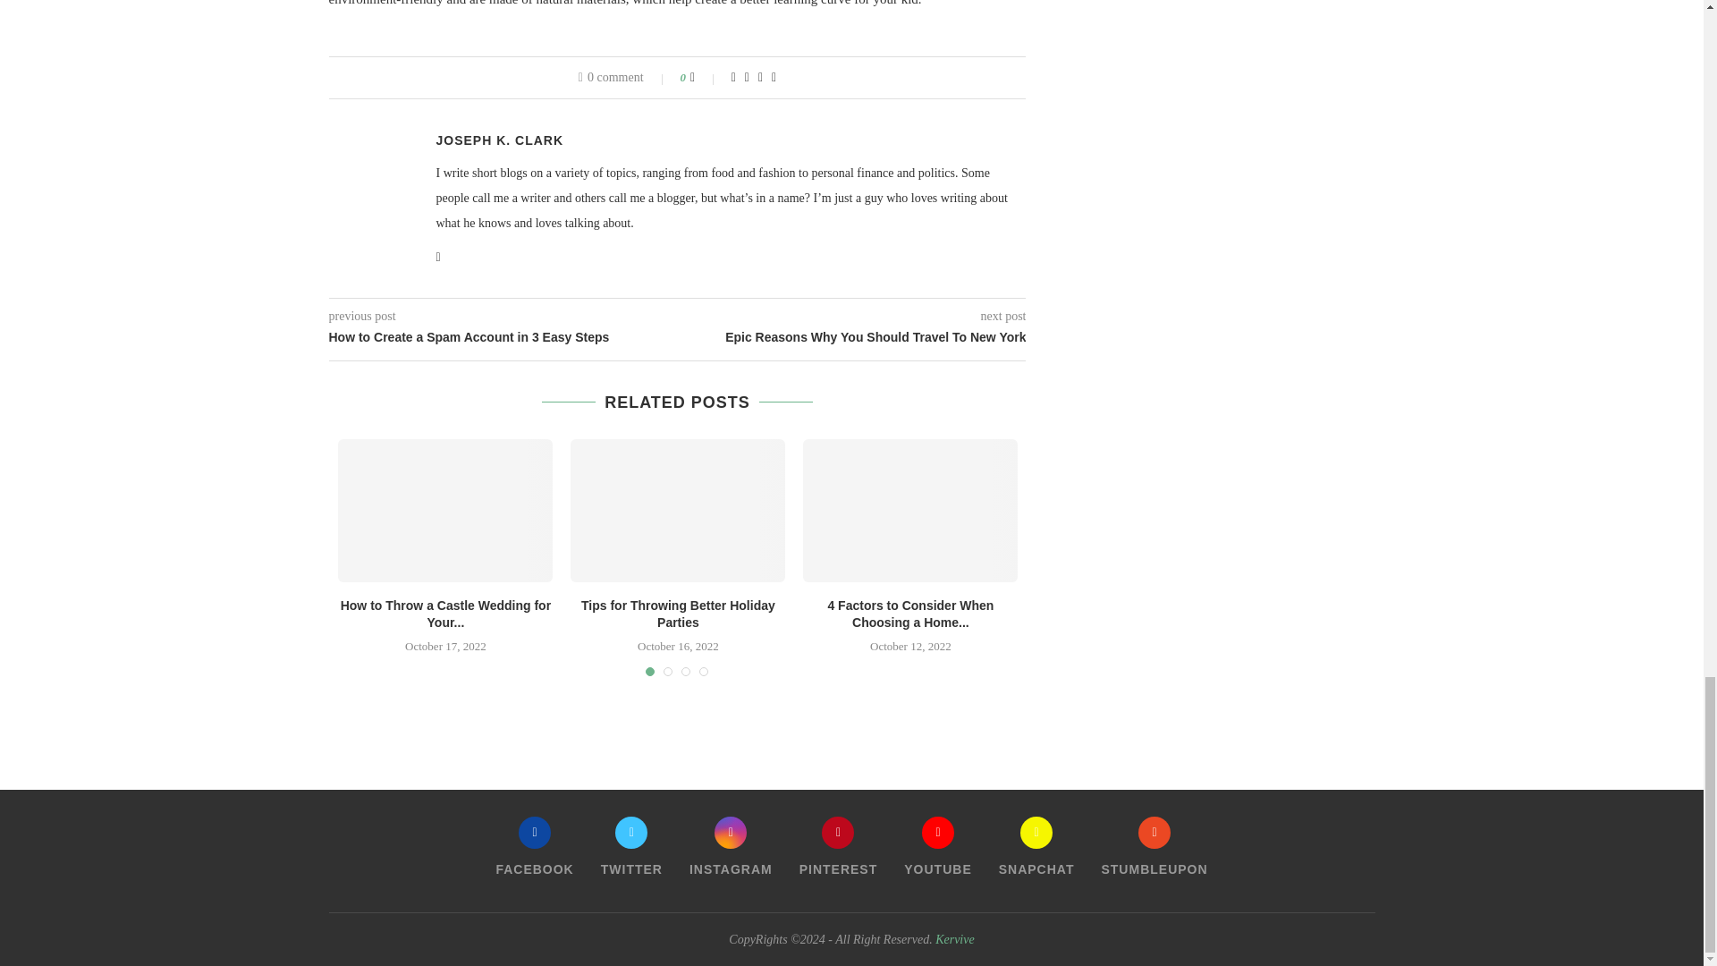  What do you see at coordinates (910, 511) in the screenshot?
I see `4 Factors to Consider When Choosing a Home Care Provider` at bounding box center [910, 511].